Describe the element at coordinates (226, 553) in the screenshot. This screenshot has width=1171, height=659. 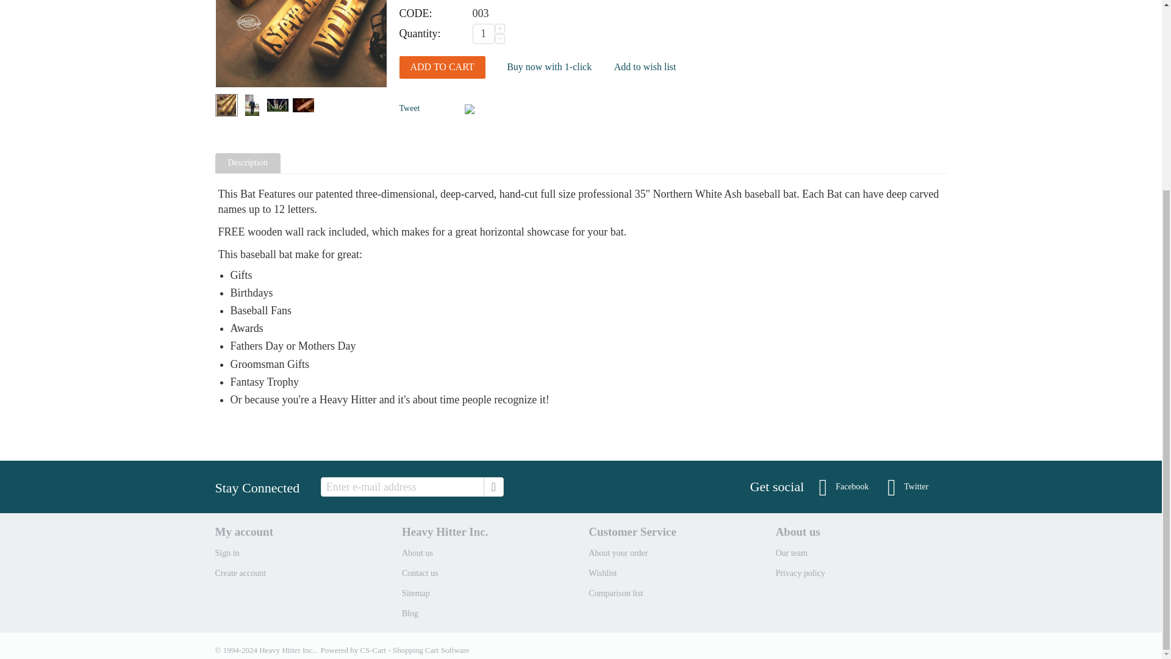
I see `Sign in` at that location.